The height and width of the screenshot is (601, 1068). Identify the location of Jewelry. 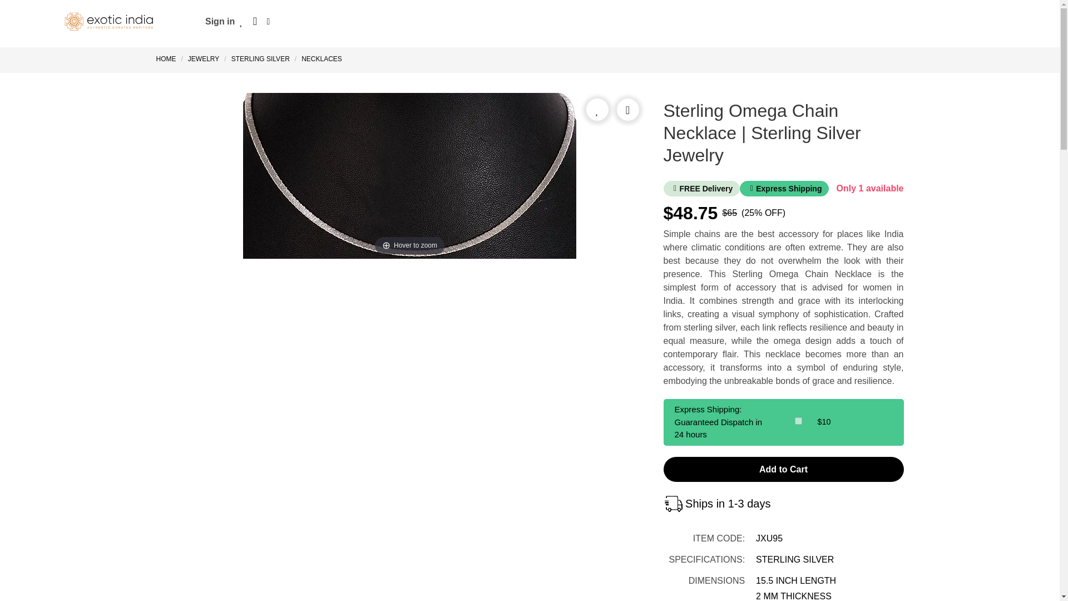
(204, 59).